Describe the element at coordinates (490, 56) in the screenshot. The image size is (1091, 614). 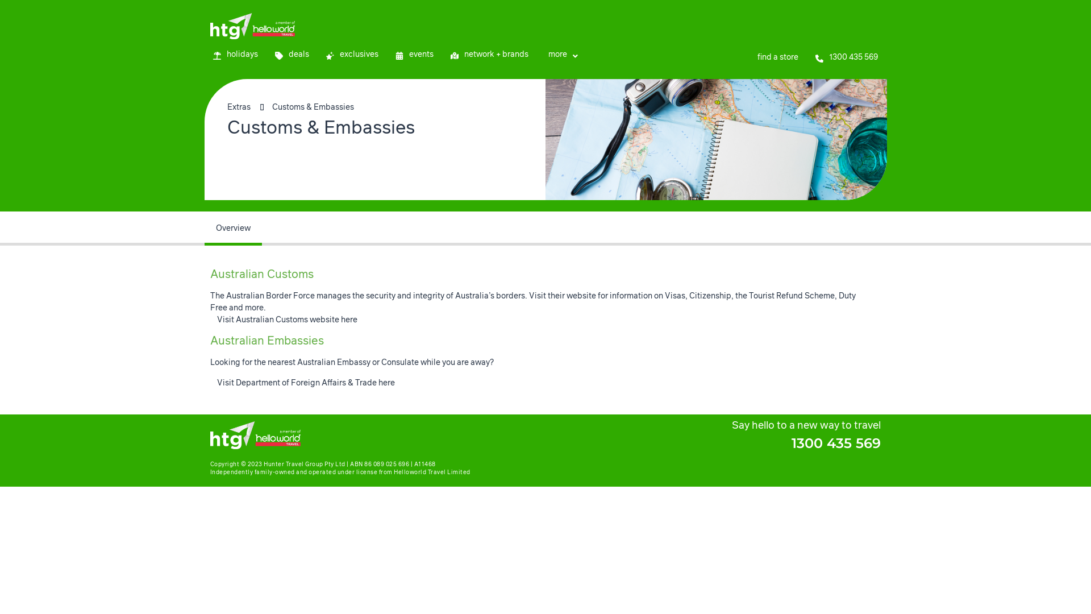
I see `network + brands` at that location.